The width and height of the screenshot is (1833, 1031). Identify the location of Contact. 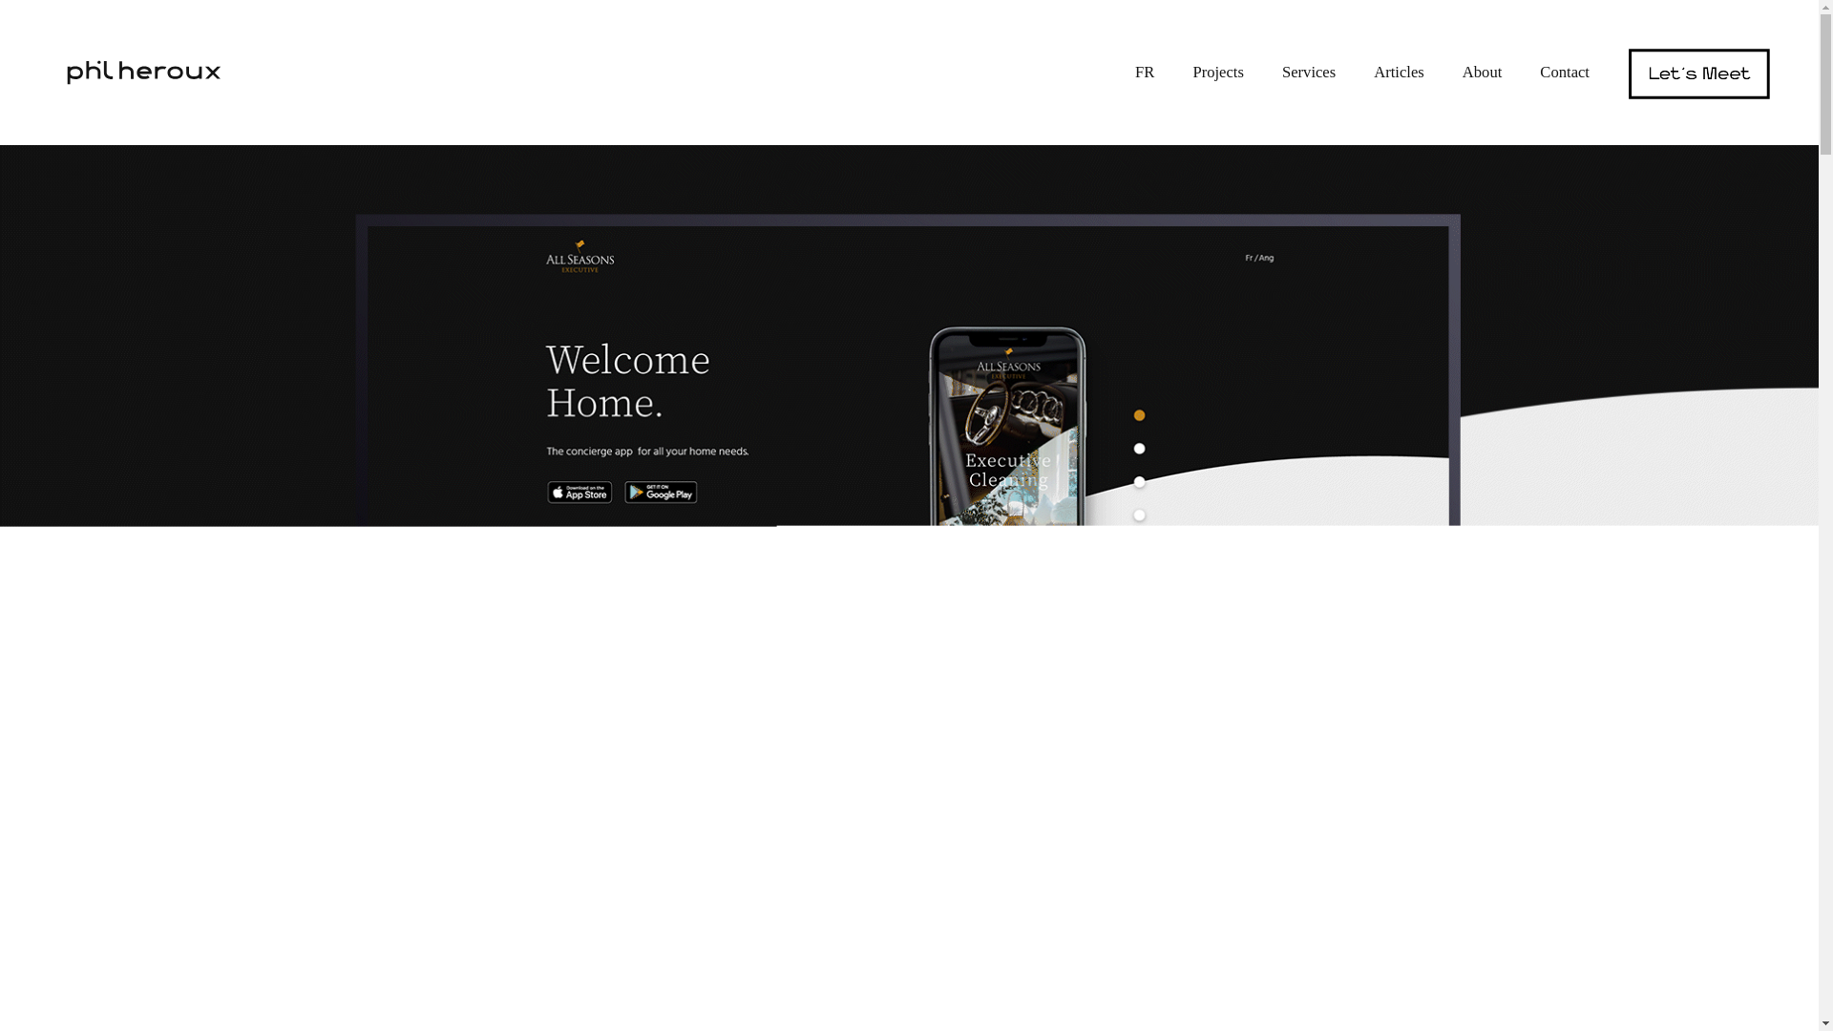
(1564, 73).